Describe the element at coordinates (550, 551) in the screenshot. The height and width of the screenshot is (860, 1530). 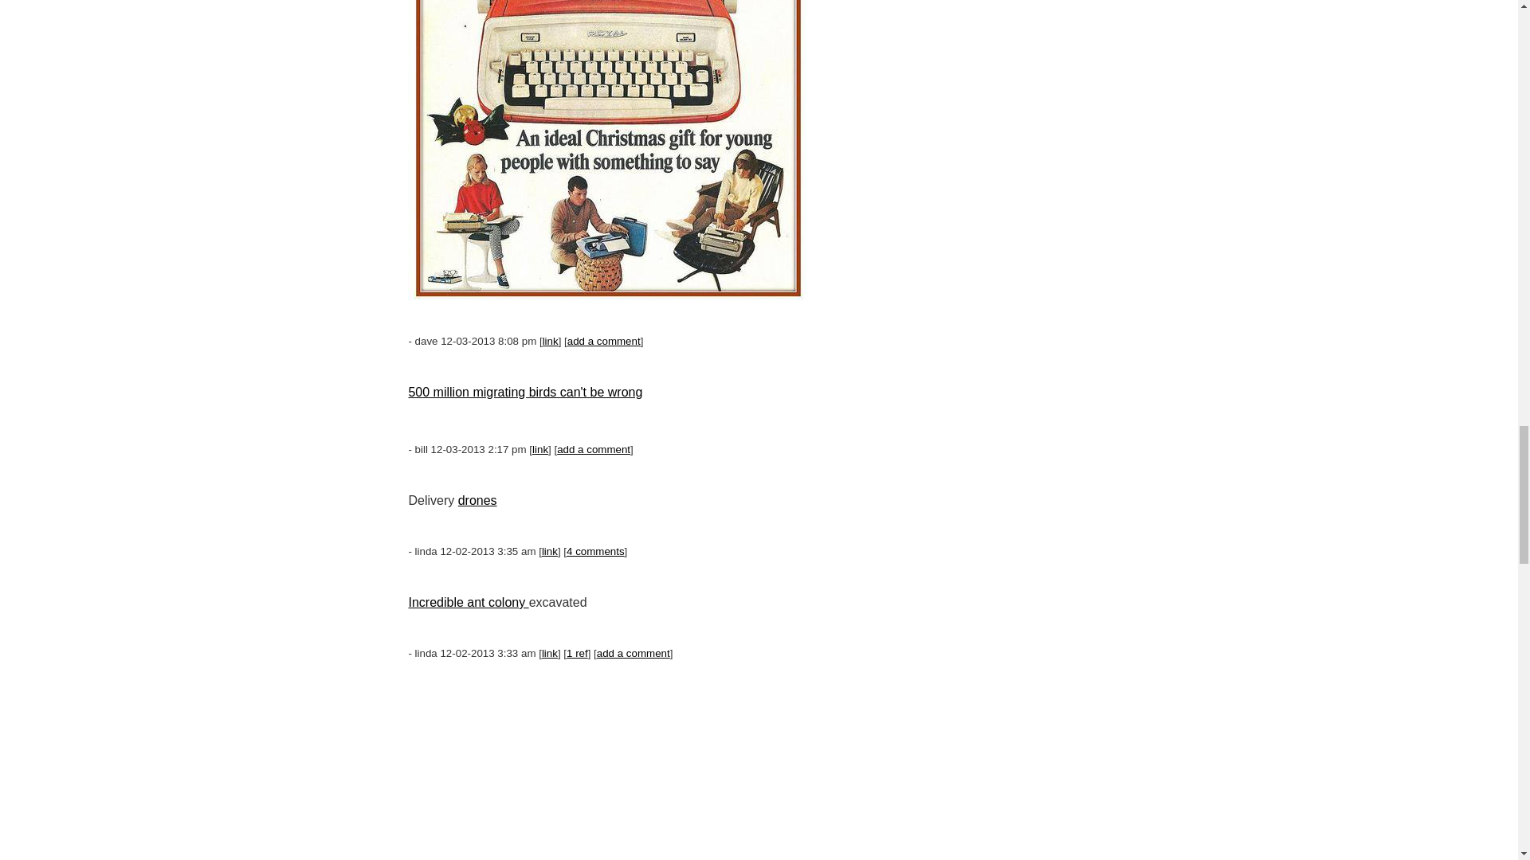
I see `link` at that location.